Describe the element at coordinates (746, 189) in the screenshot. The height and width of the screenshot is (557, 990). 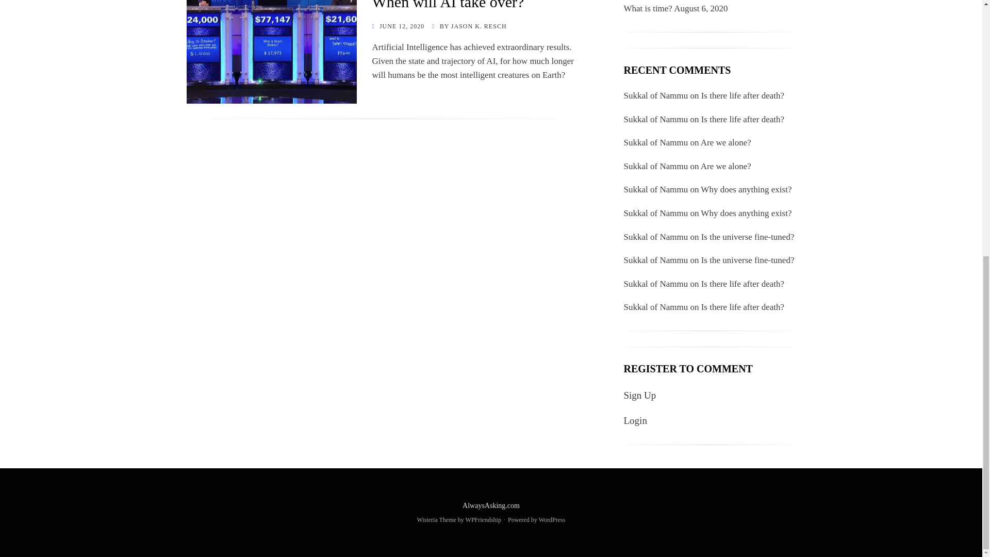
I see `Why does anything exist?` at that location.